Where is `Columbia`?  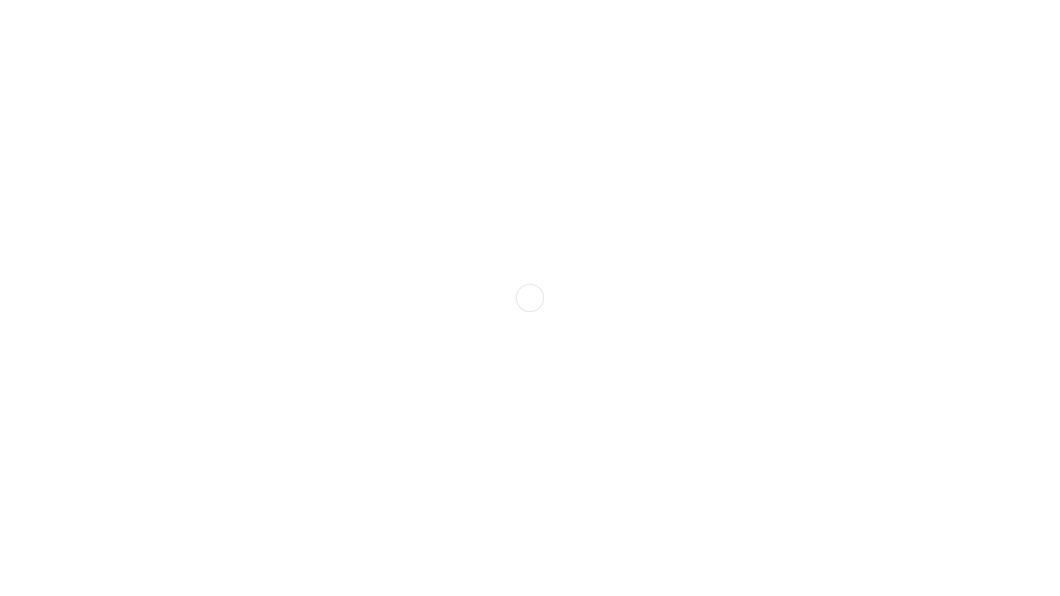 Columbia is located at coordinates (269, 369).